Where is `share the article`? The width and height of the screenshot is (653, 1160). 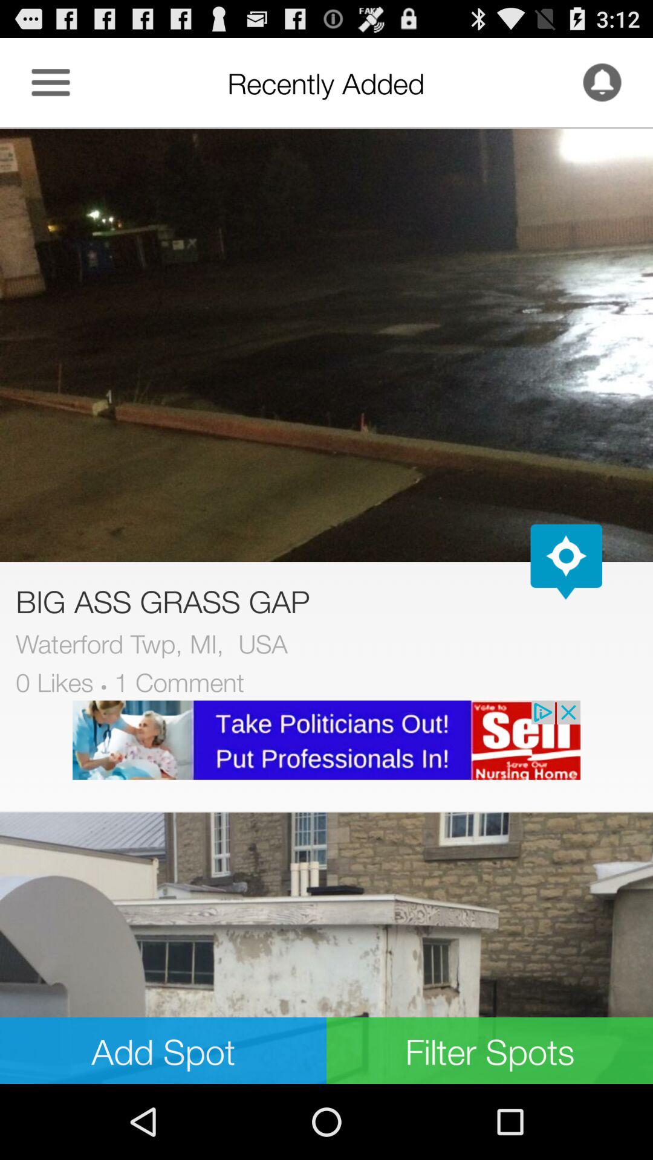
share the article is located at coordinates (326, 948).